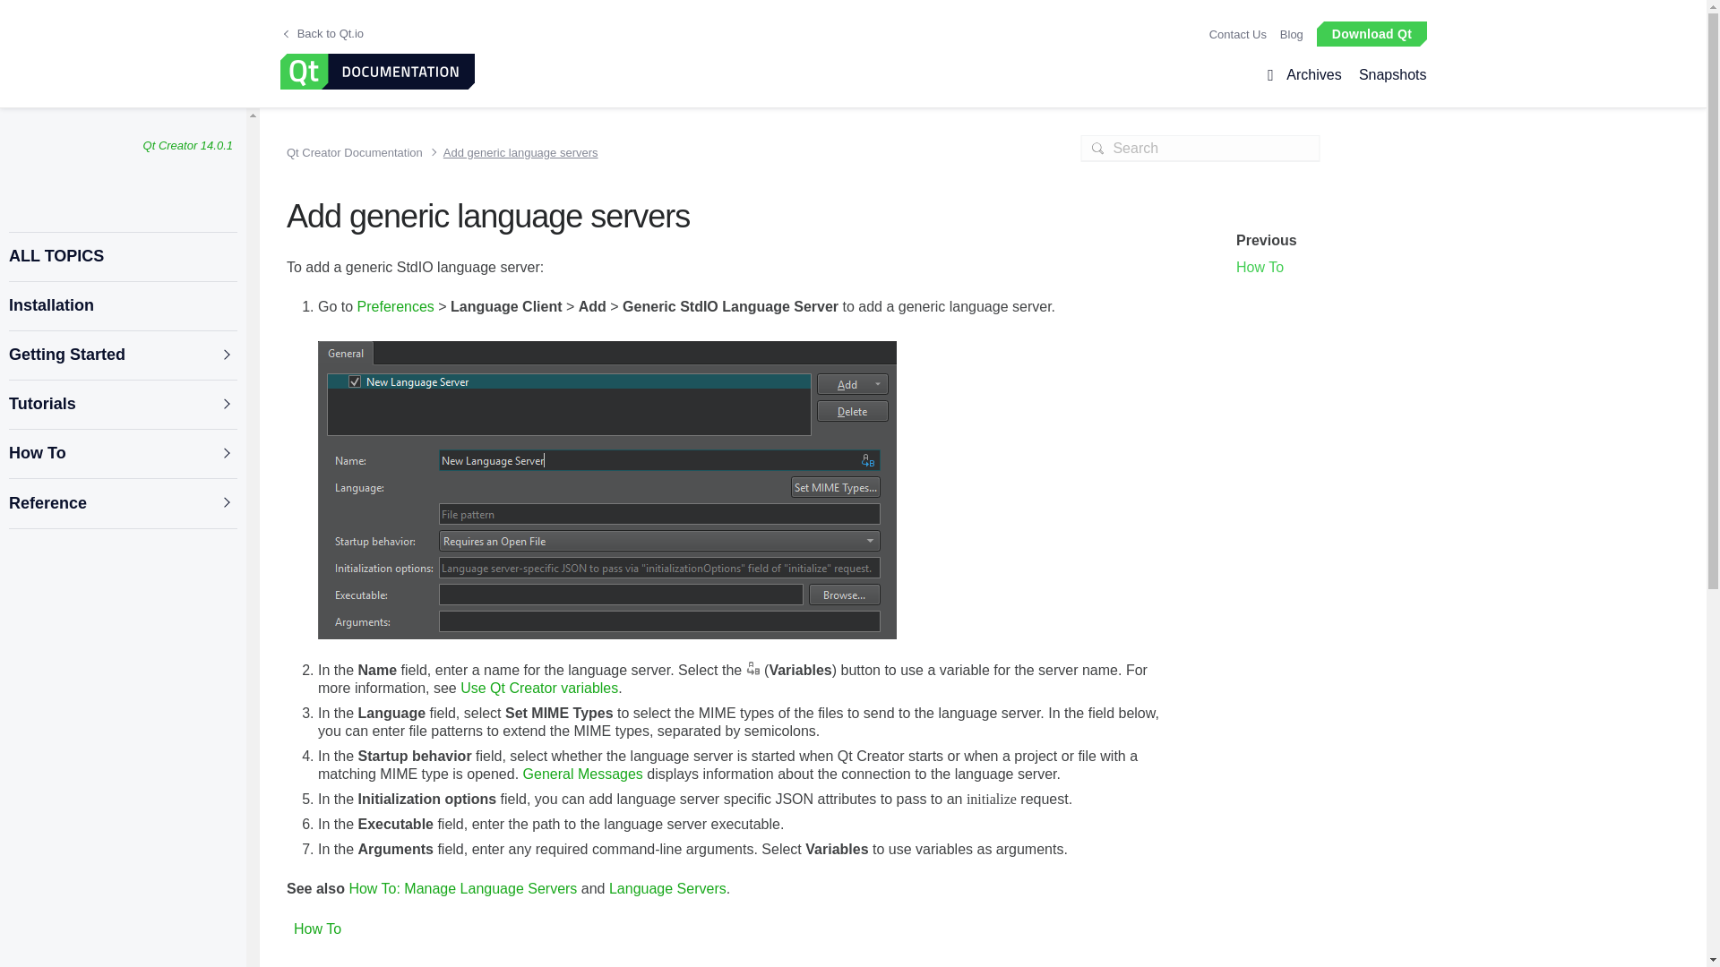 The height and width of the screenshot is (967, 1720). I want to click on How To, so click(122, 453).